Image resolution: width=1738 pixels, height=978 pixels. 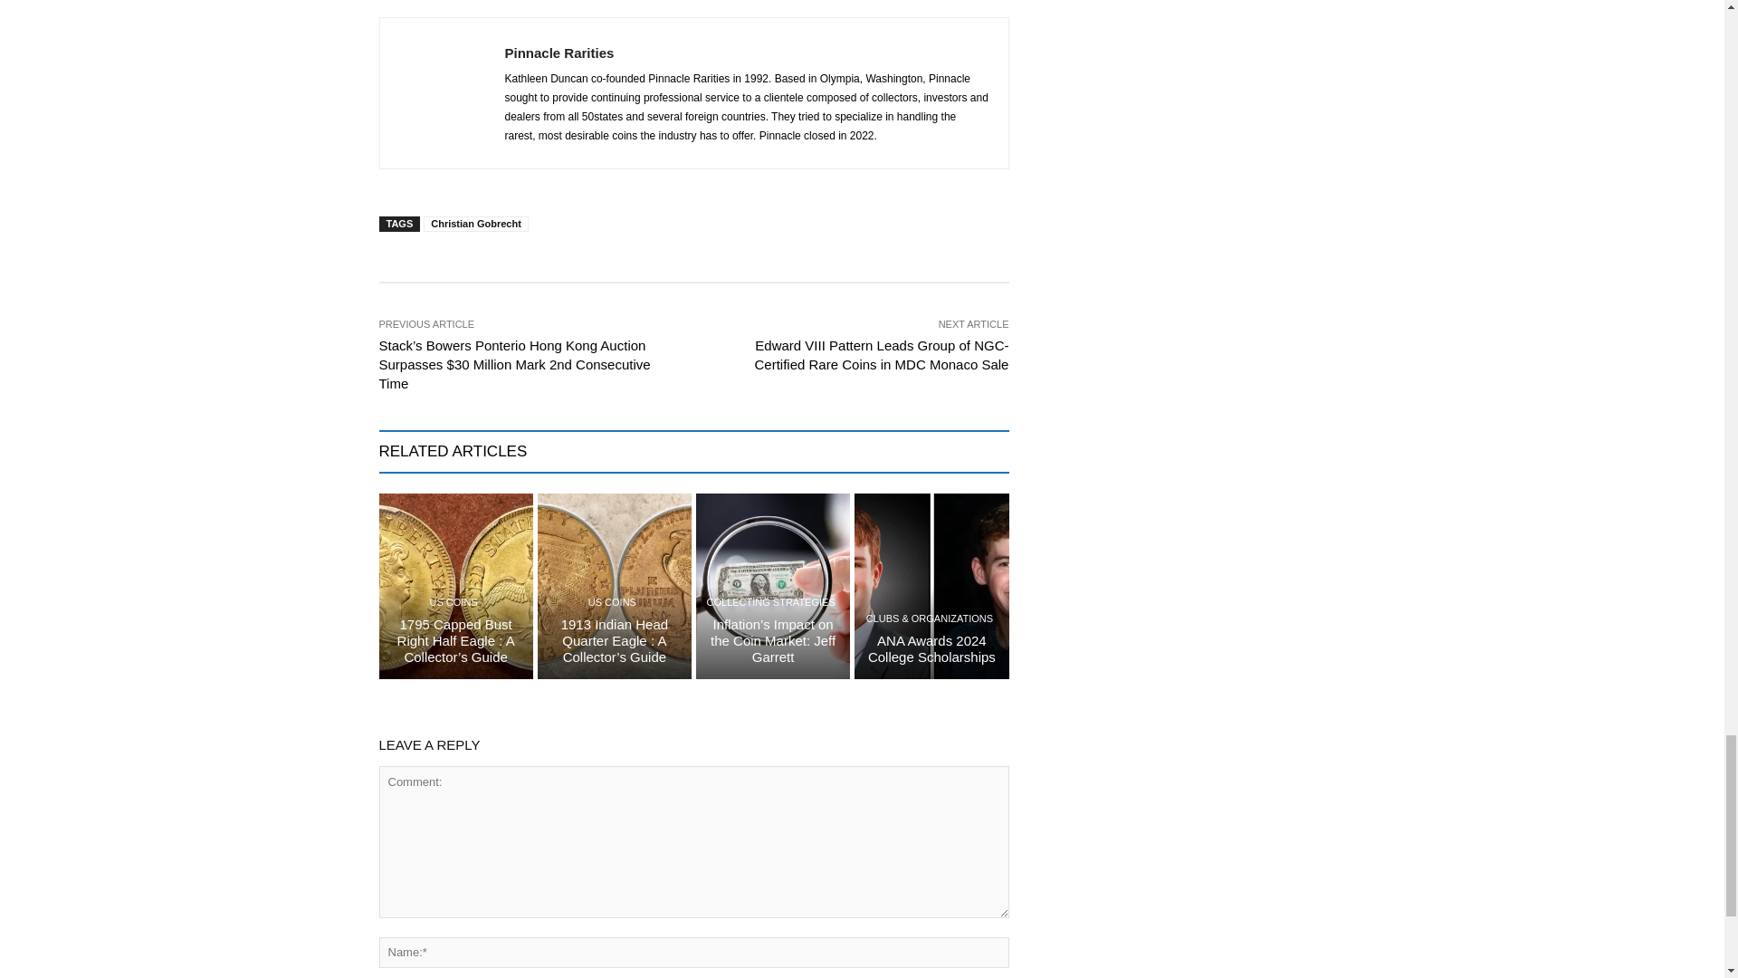 I want to click on ANA Awards 2024 College Scholarships, so click(x=931, y=647).